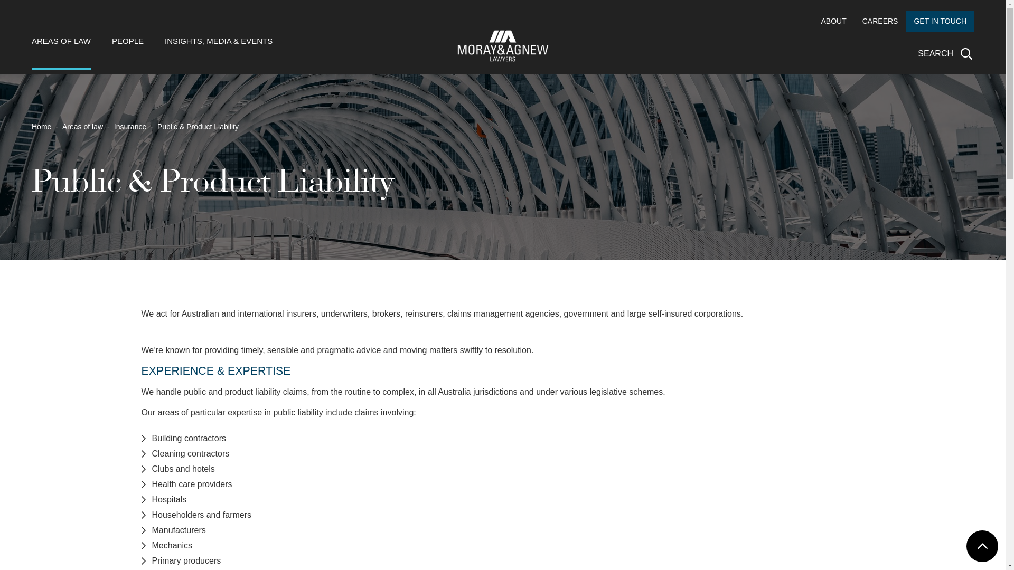 This screenshot has height=570, width=1014. I want to click on Insurance, so click(130, 127).